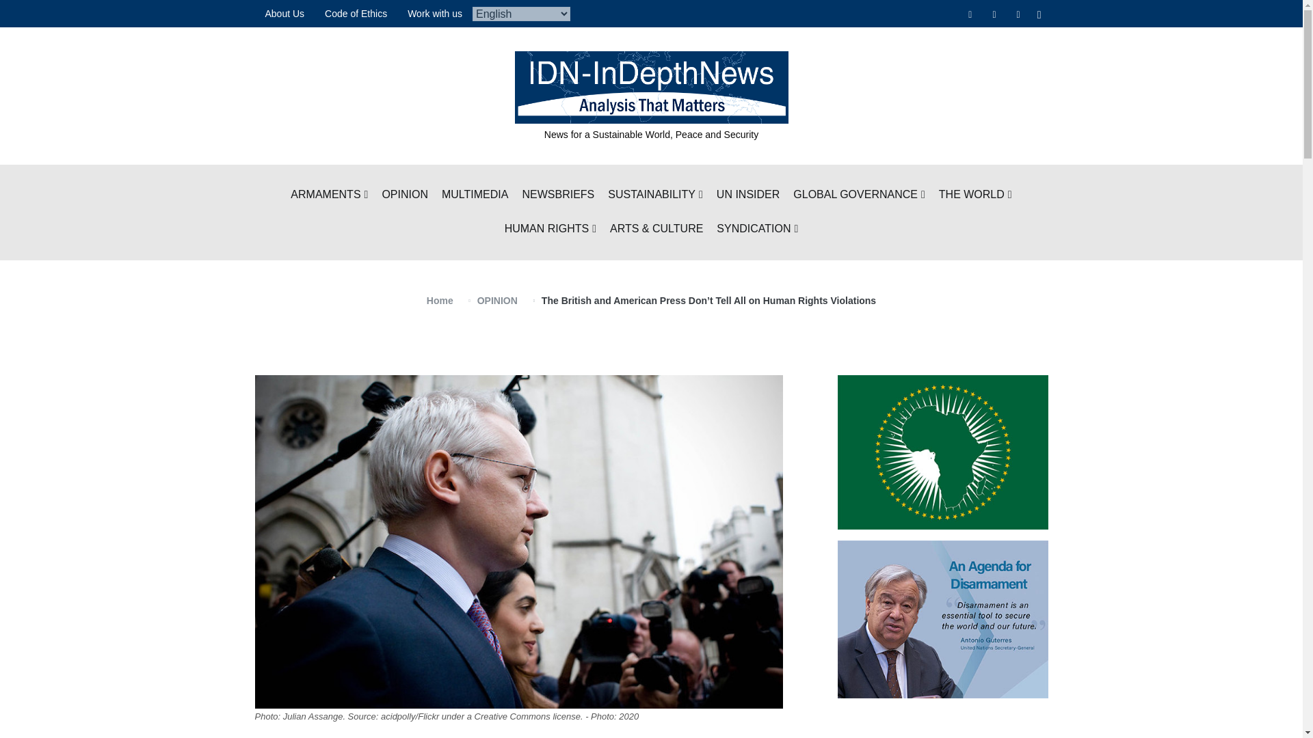 Image resolution: width=1313 pixels, height=738 pixels. What do you see at coordinates (435, 14) in the screenshot?
I see `Work with us` at bounding box center [435, 14].